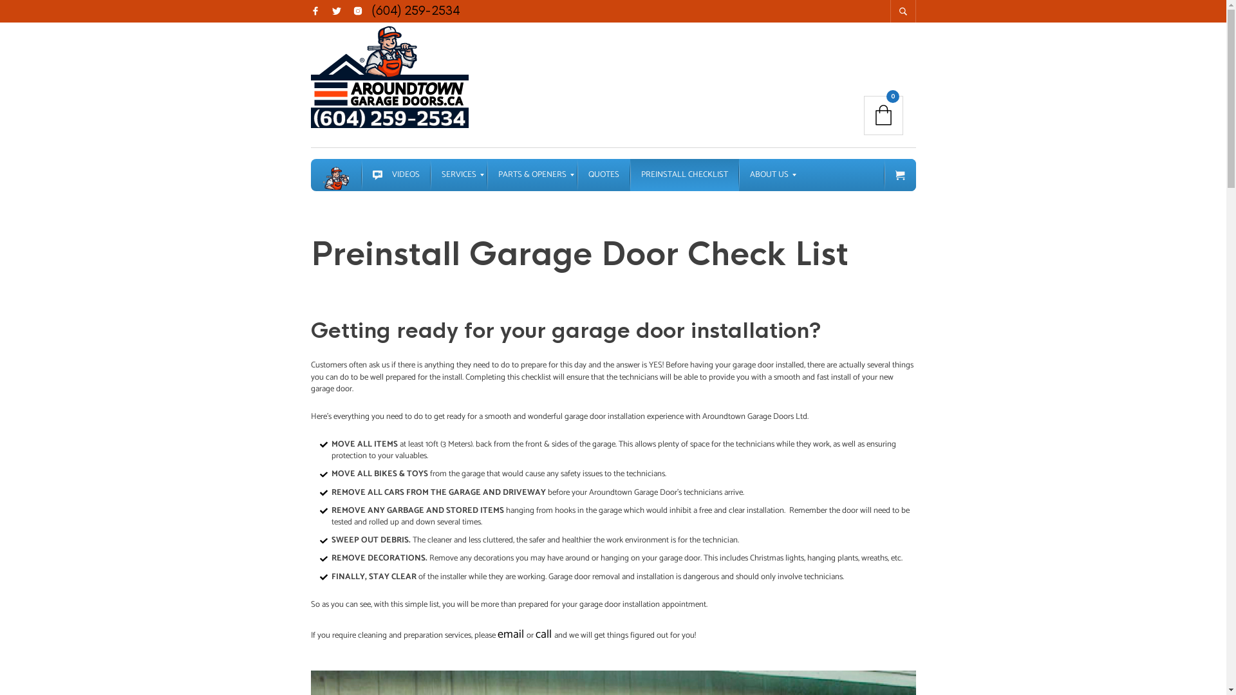 This screenshot has height=695, width=1236. What do you see at coordinates (397, 175) in the screenshot?
I see `VIDEOS` at bounding box center [397, 175].